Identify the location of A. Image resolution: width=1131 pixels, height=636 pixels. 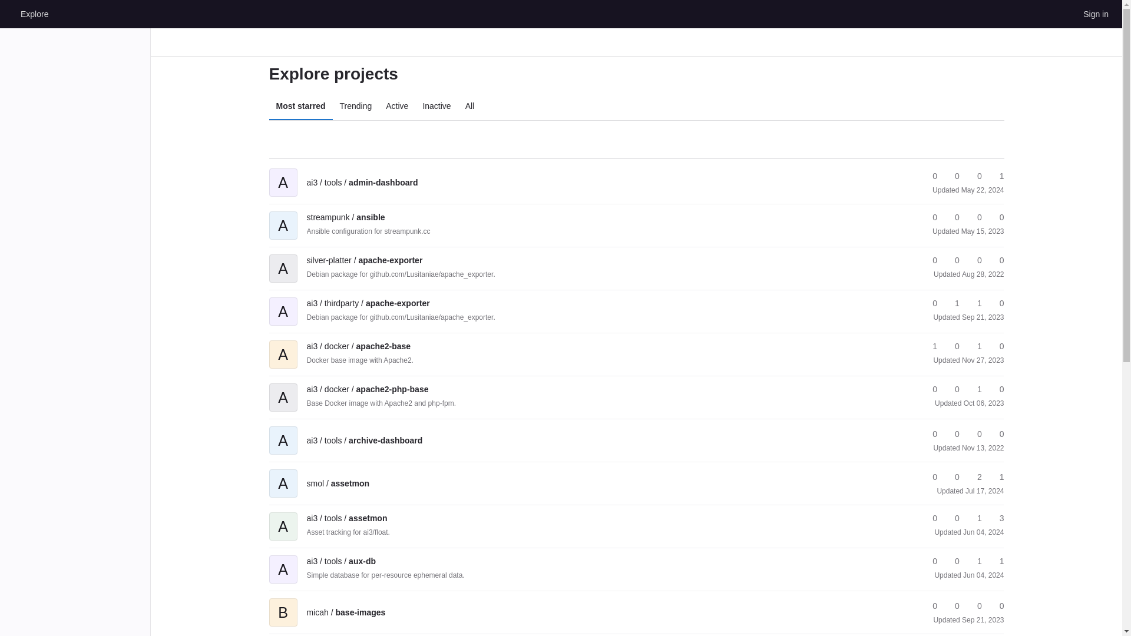
(283, 260).